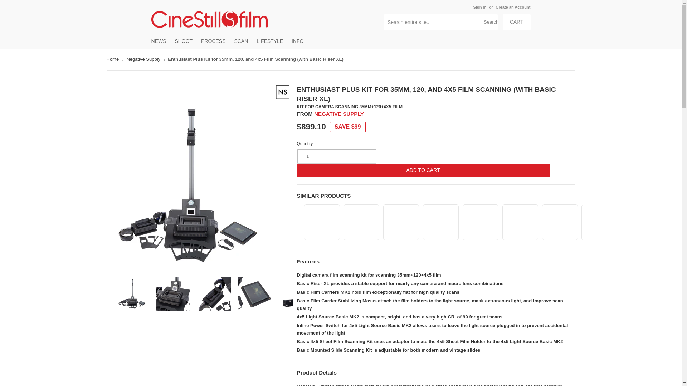 Image resolution: width=687 pixels, height=386 pixels. Describe the element at coordinates (269, 41) in the screenshot. I see `LIFESTYLE` at that location.